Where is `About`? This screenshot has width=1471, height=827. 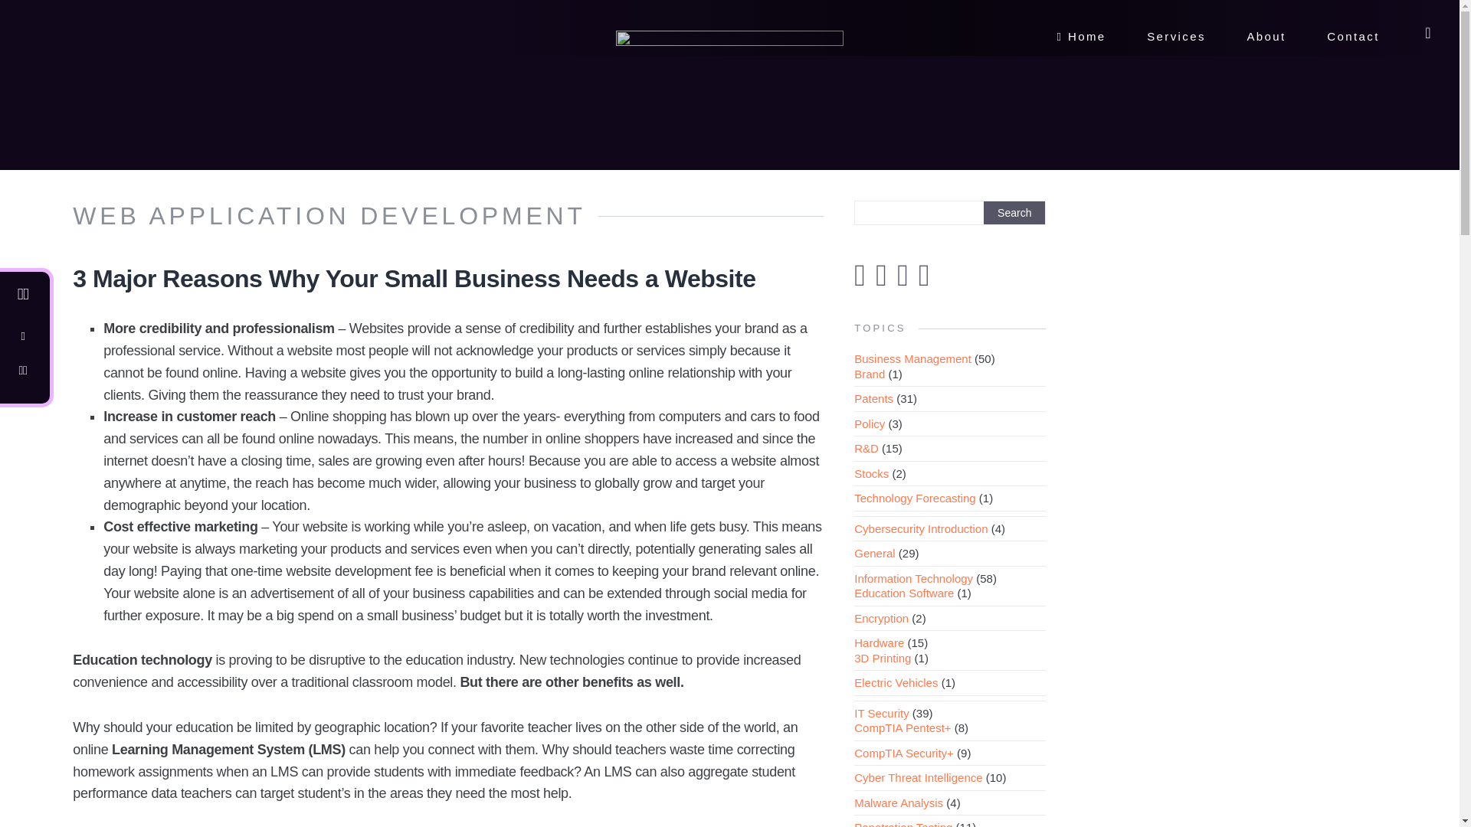
About is located at coordinates (1266, 41).